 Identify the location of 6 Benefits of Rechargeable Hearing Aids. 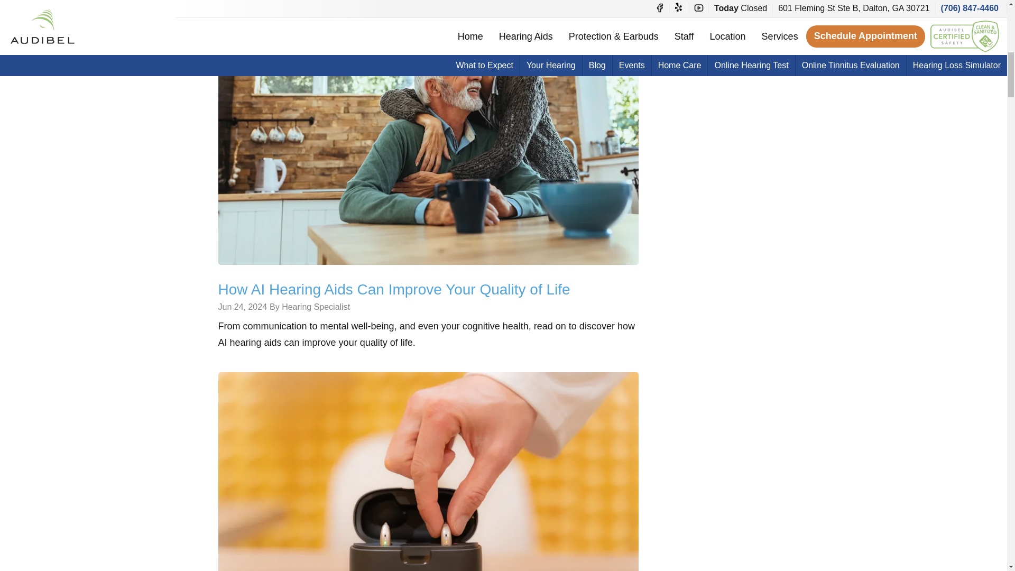
(428, 511).